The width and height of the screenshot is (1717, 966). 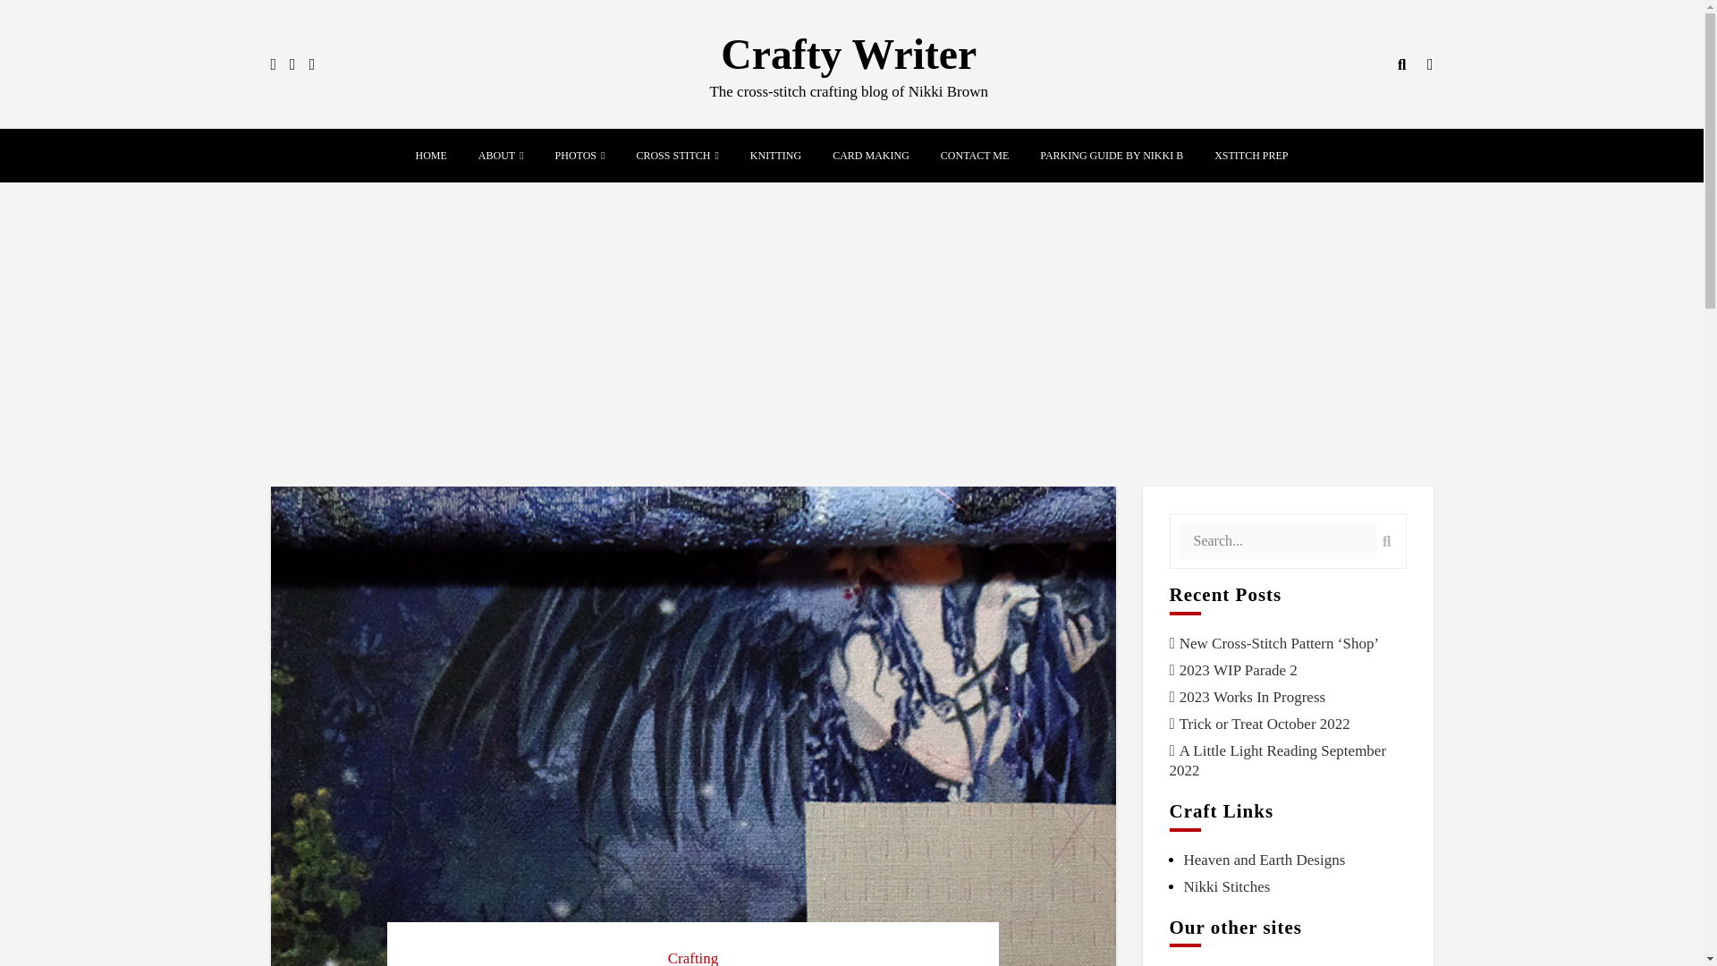 I want to click on Crafty Writer, so click(x=849, y=54).